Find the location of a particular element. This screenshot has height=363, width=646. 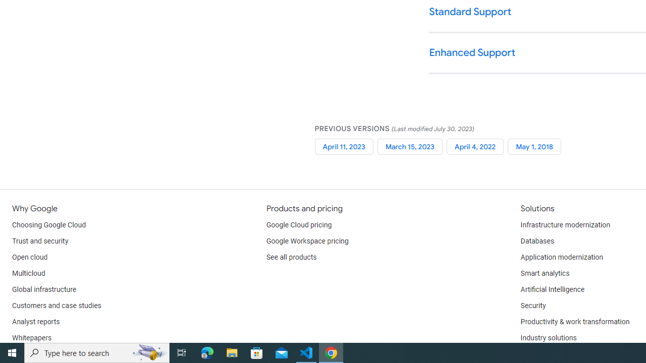

Choosing Google Cloud is located at coordinates (49, 225).